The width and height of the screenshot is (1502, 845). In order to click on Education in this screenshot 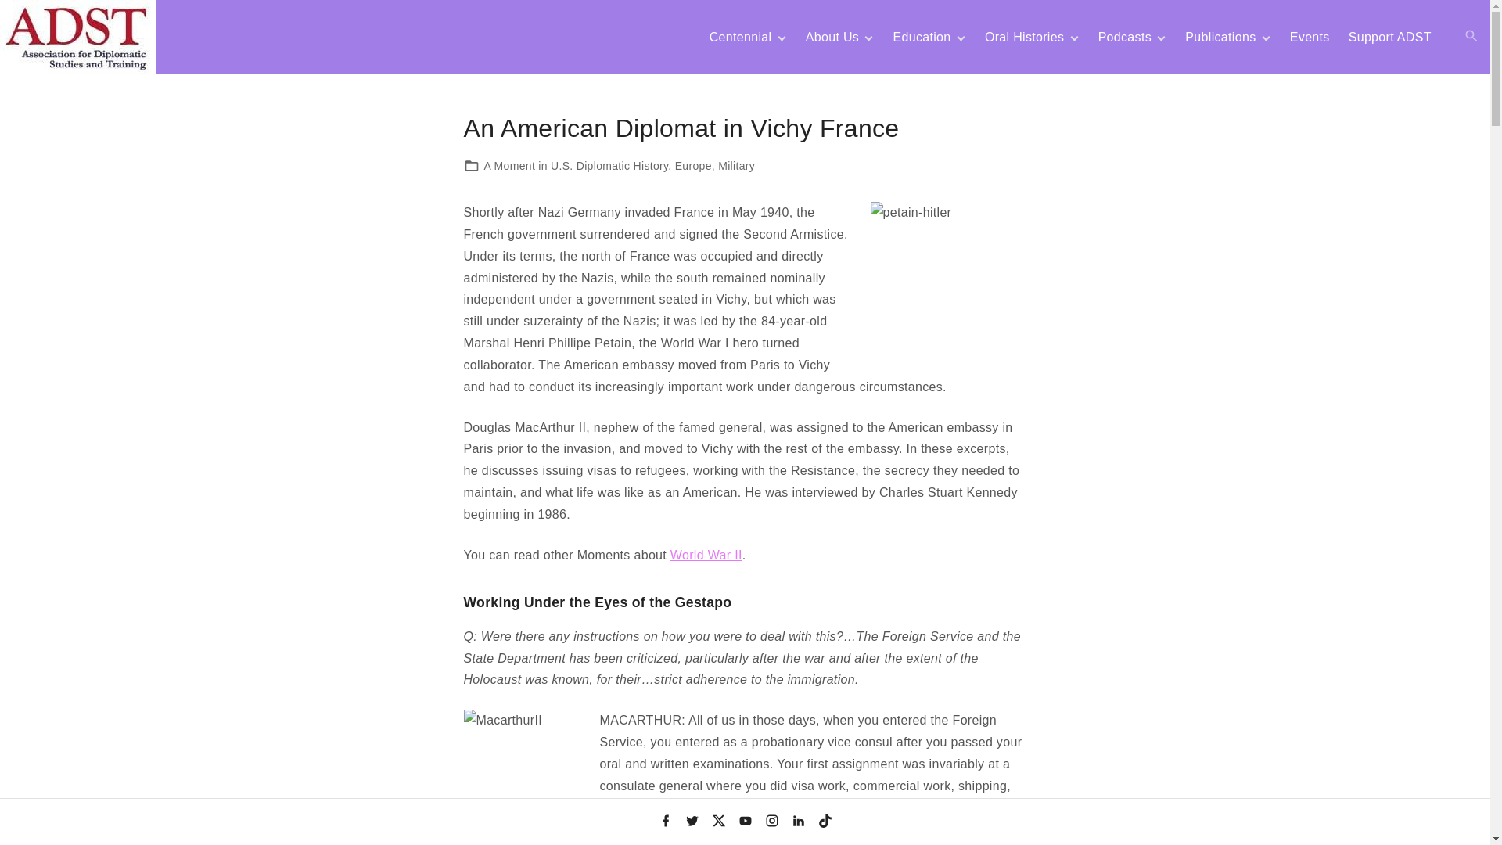, I will do `click(922, 38)`.